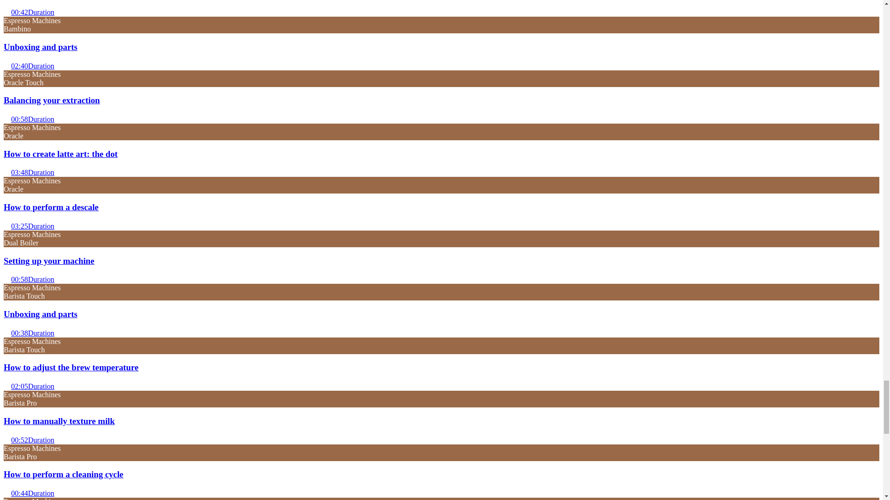  Describe the element at coordinates (7, 225) in the screenshot. I see `watch video` at that location.